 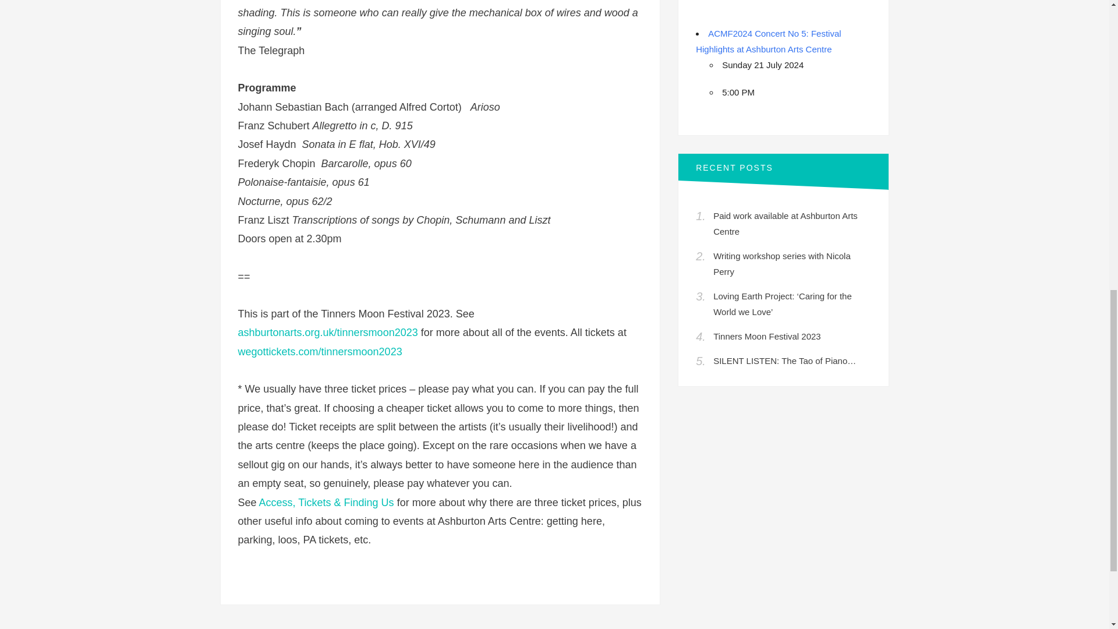 What do you see at coordinates (781, 263) in the screenshot?
I see `Writing workshop series with Nicola Perry` at bounding box center [781, 263].